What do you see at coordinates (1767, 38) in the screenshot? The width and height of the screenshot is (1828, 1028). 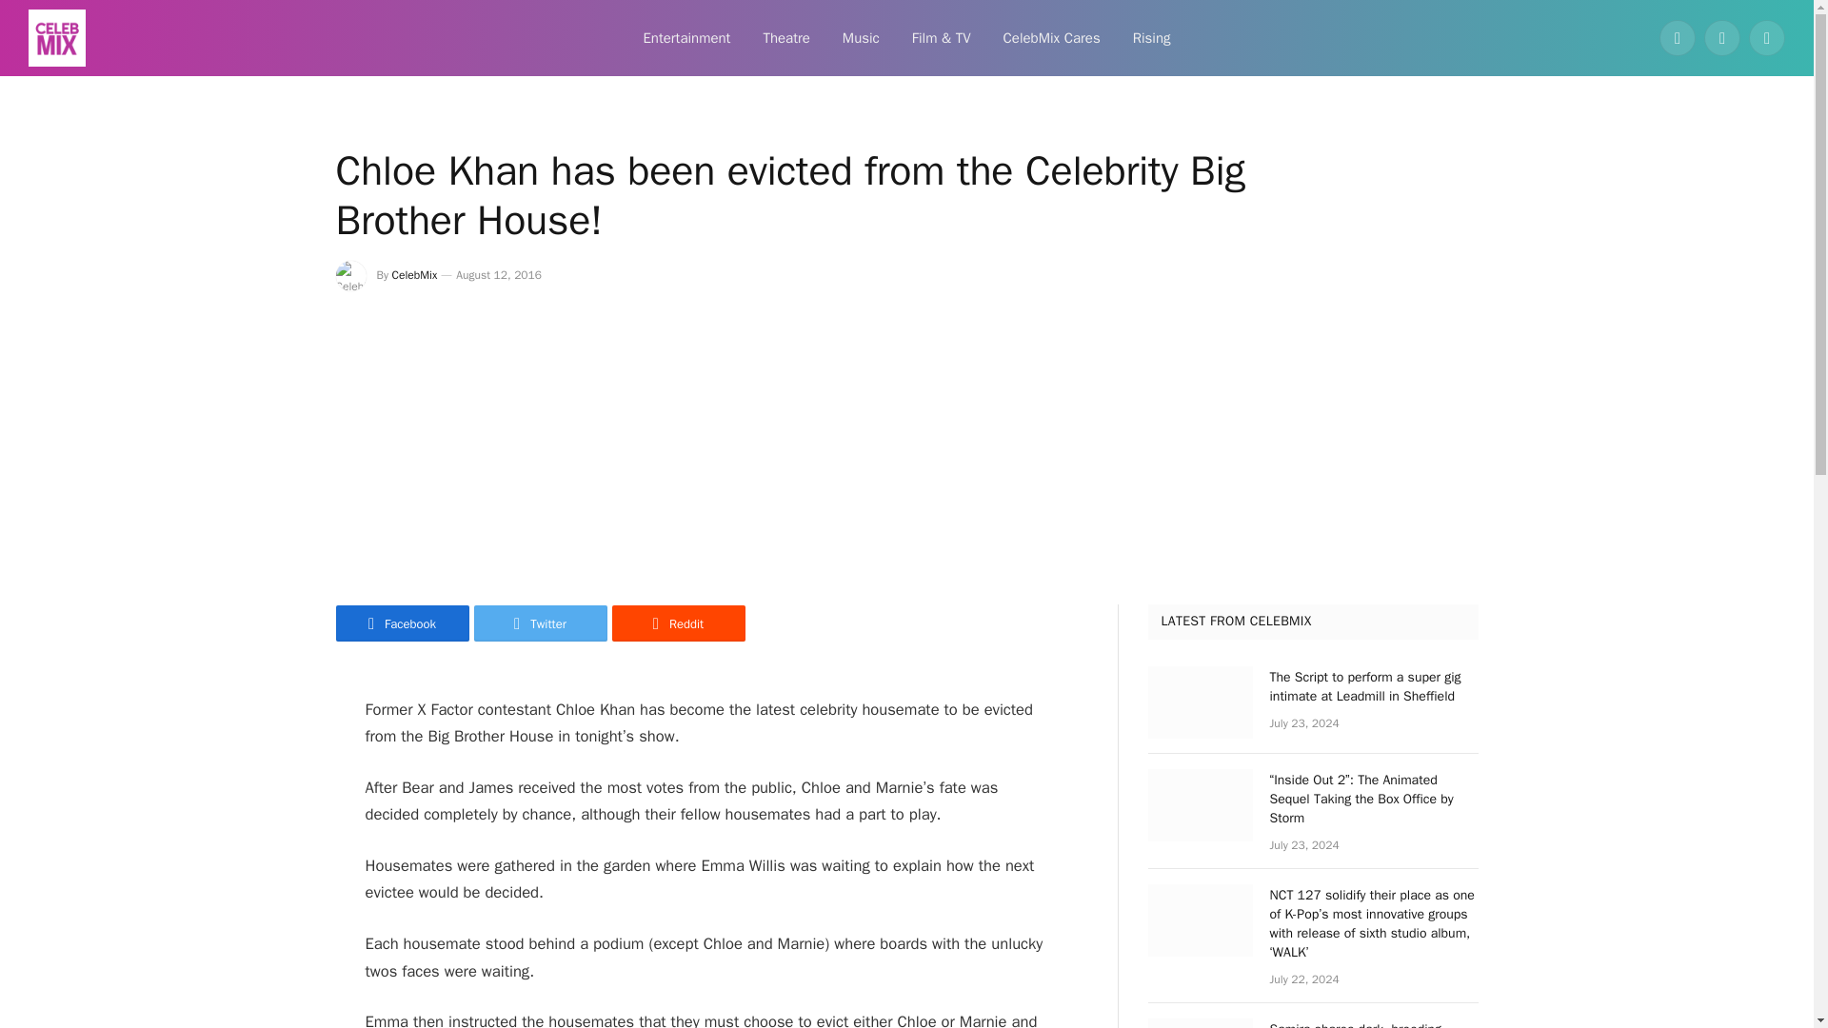 I see `Instagram` at bounding box center [1767, 38].